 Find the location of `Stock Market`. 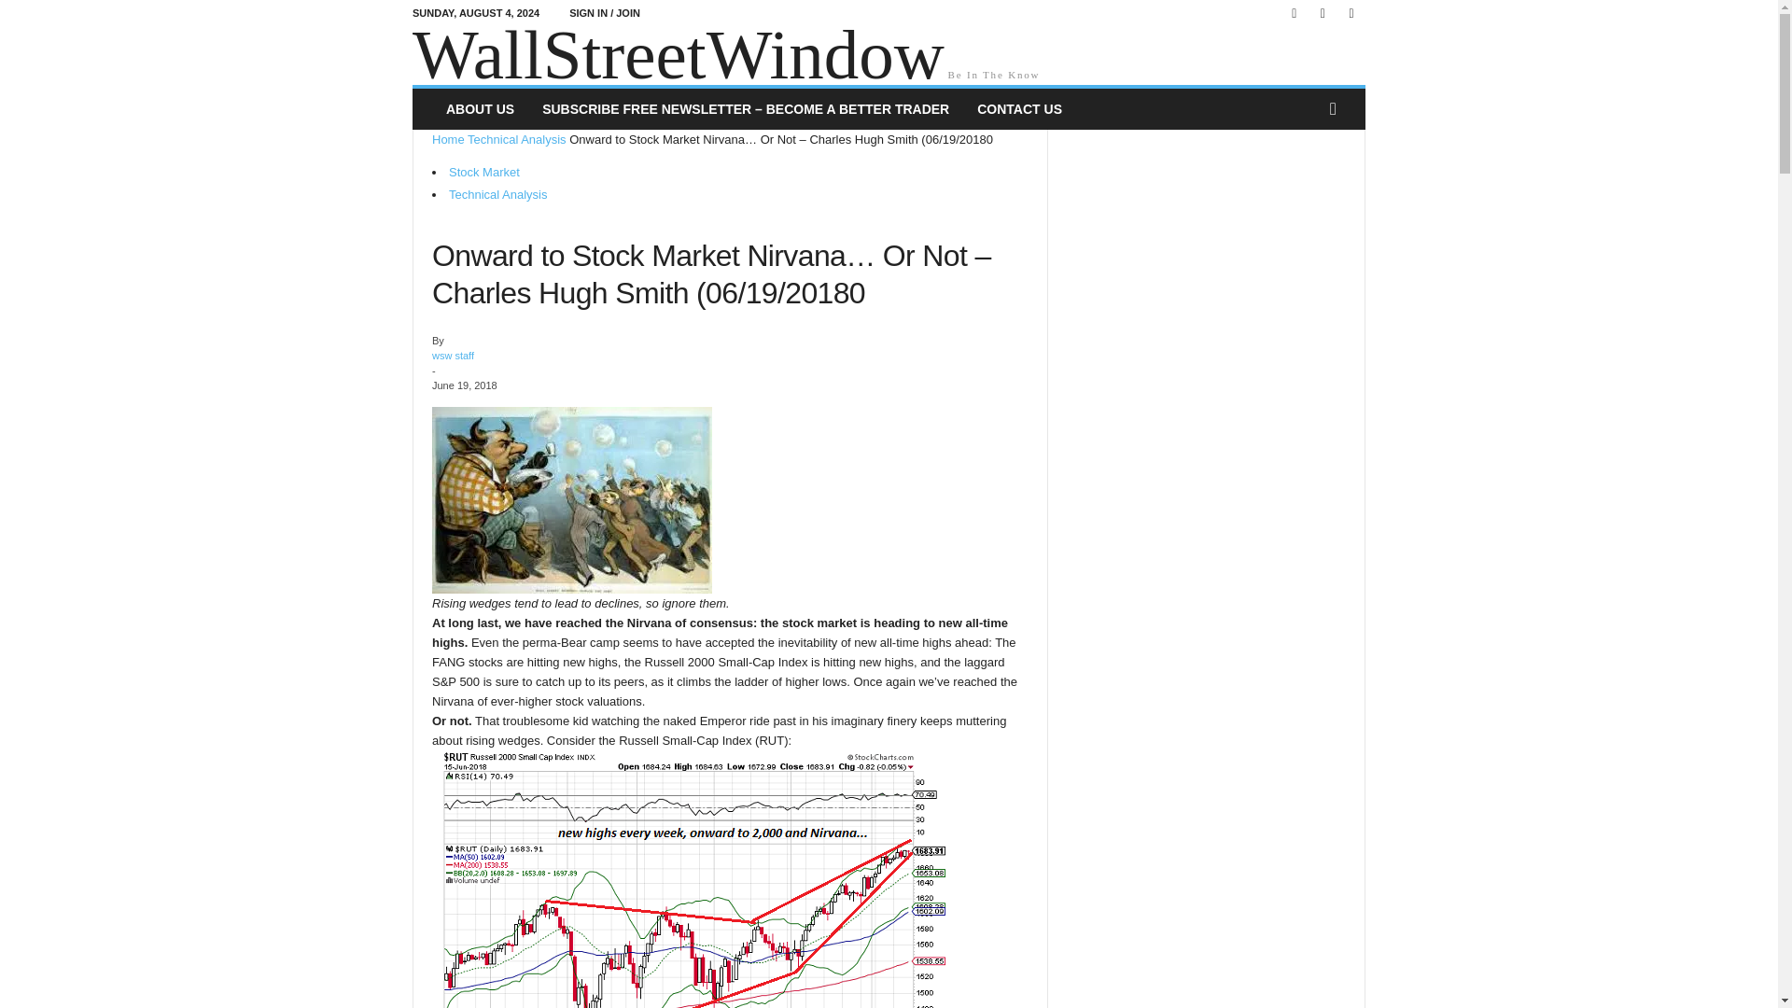

Stock Market is located at coordinates (483, 172).